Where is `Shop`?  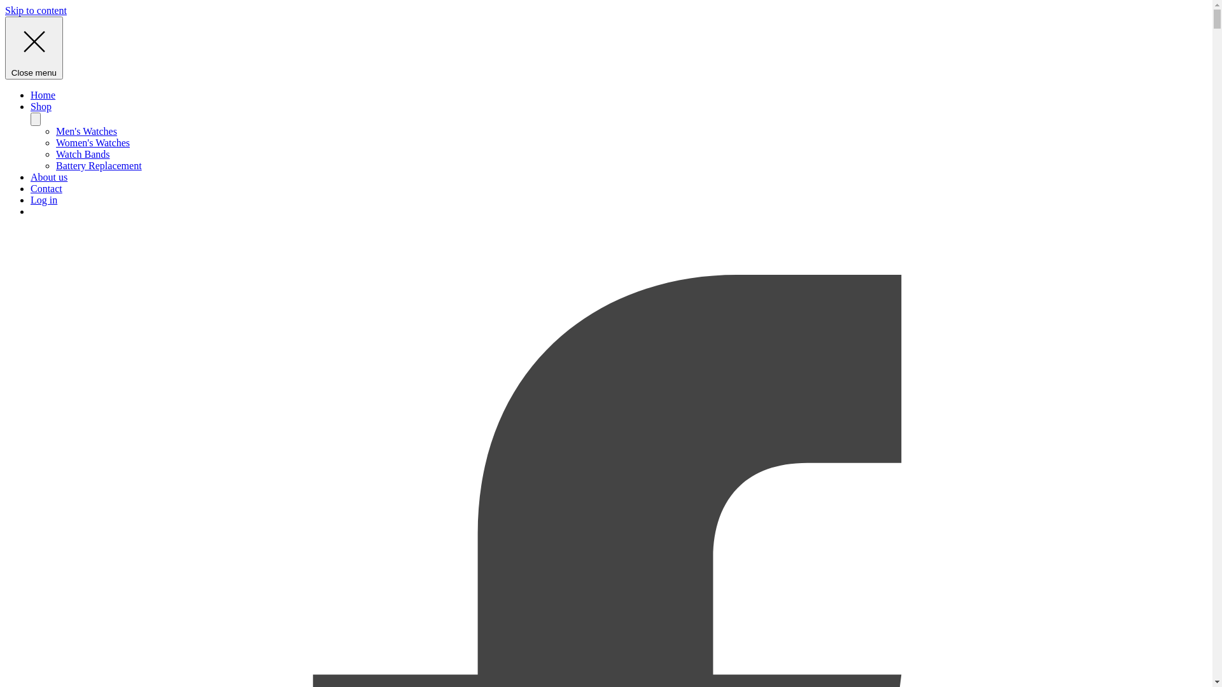 Shop is located at coordinates (41, 107).